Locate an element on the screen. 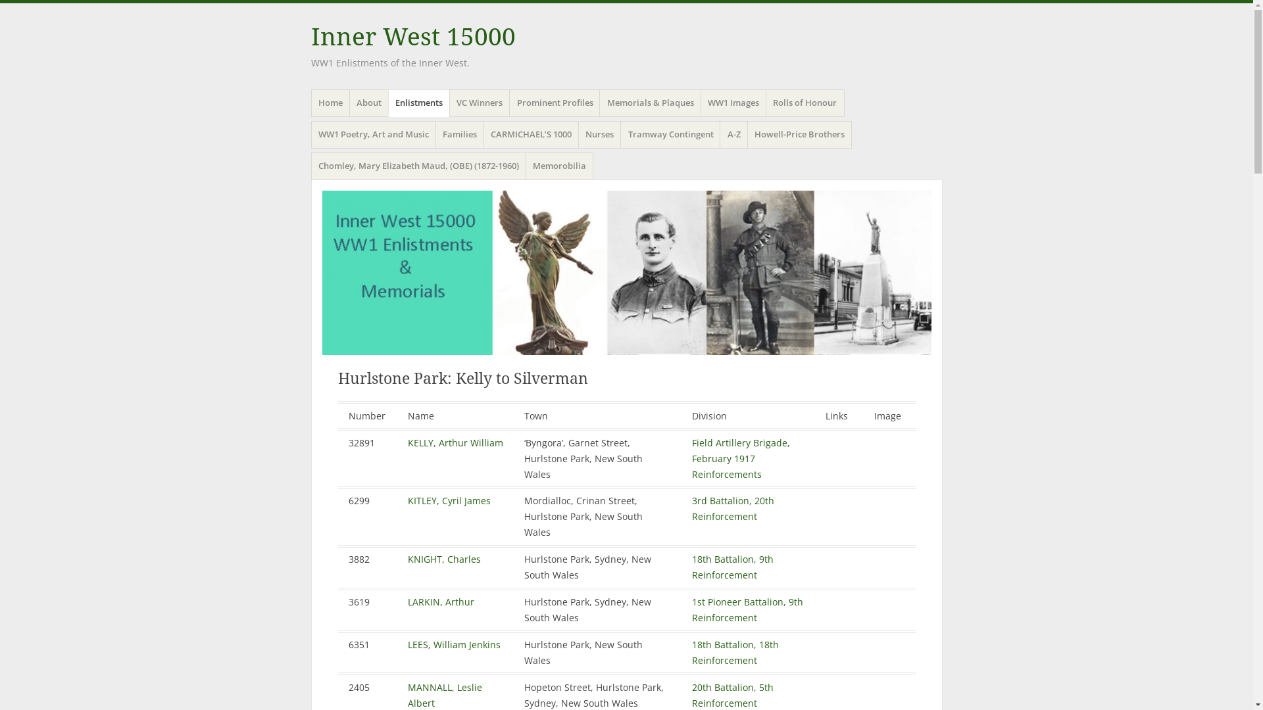  KELLY, Arthur William is located at coordinates (455, 443).